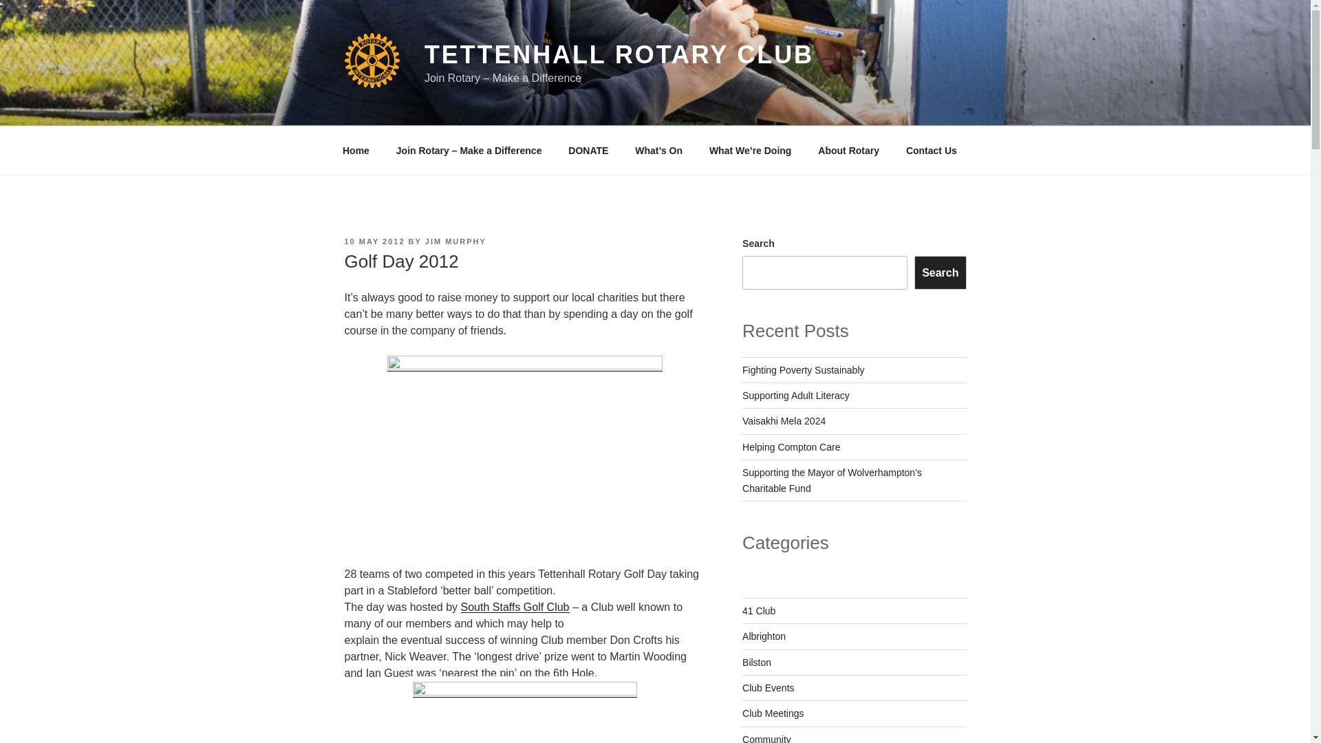  Describe the element at coordinates (784, 420) in the screenshot. I see `Vaisakhi Mela 2024` at that location.